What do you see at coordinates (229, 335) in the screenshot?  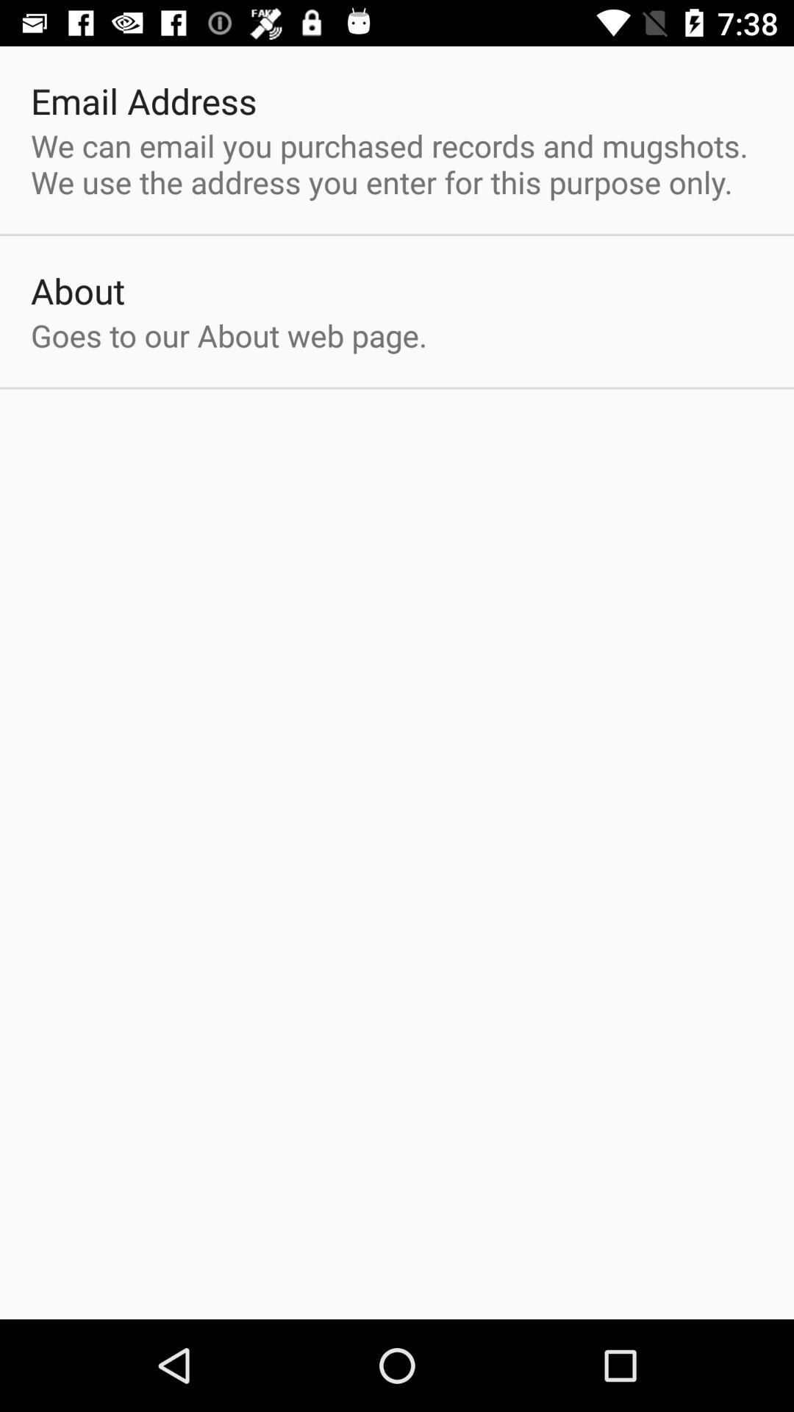 I see `select app below about icon` at bounding box center [229, 335].